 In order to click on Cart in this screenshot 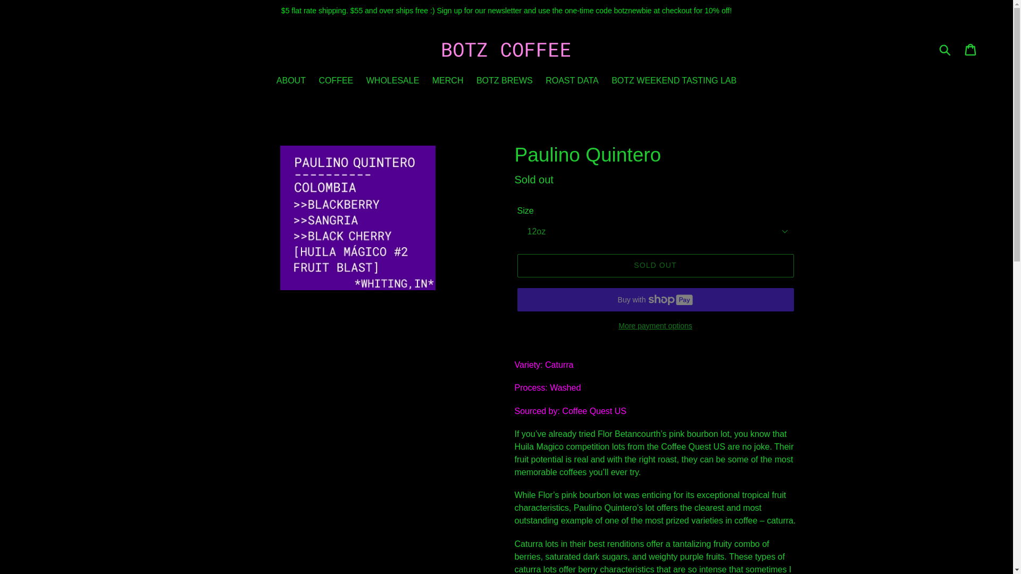, I will do `click(971, 49)`.